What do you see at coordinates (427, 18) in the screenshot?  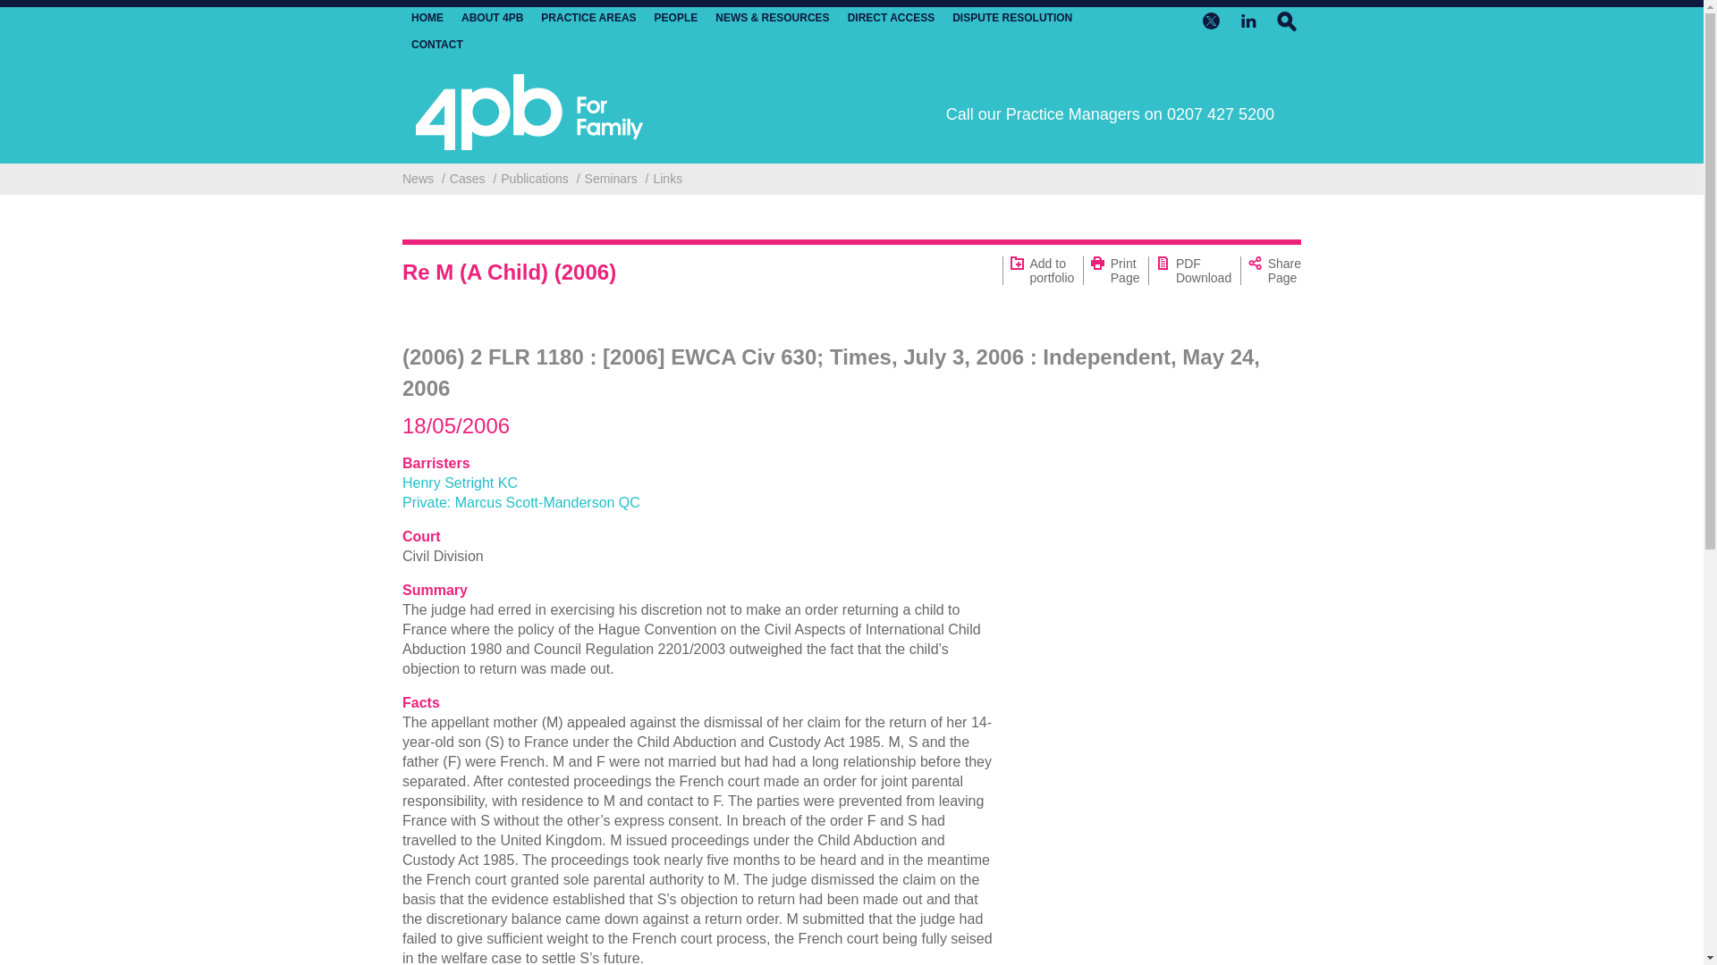 I see `HOME` at bounding box center [427, 18].